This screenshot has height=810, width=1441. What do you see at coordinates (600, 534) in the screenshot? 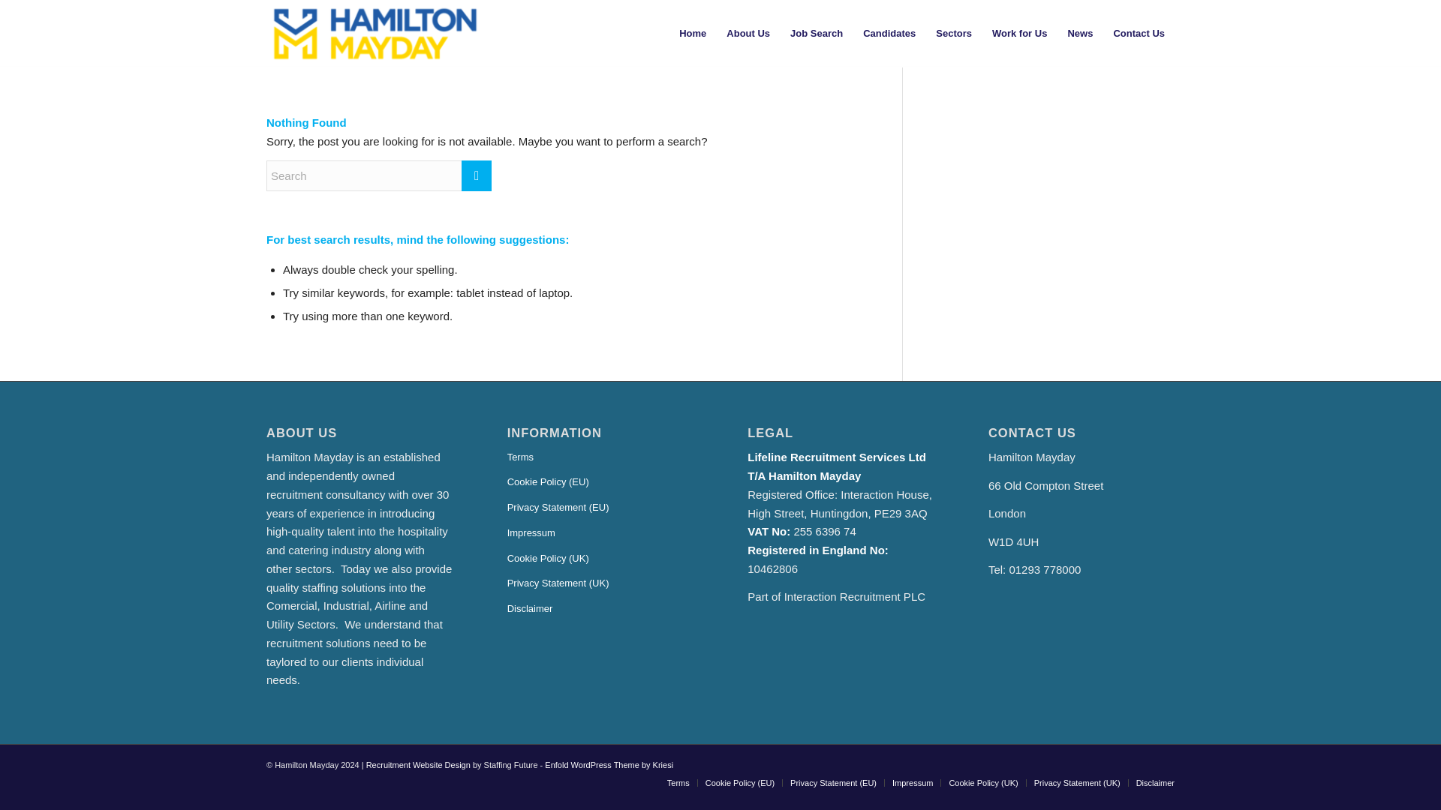
I see `Impressum` at bounding box center [600, 534].